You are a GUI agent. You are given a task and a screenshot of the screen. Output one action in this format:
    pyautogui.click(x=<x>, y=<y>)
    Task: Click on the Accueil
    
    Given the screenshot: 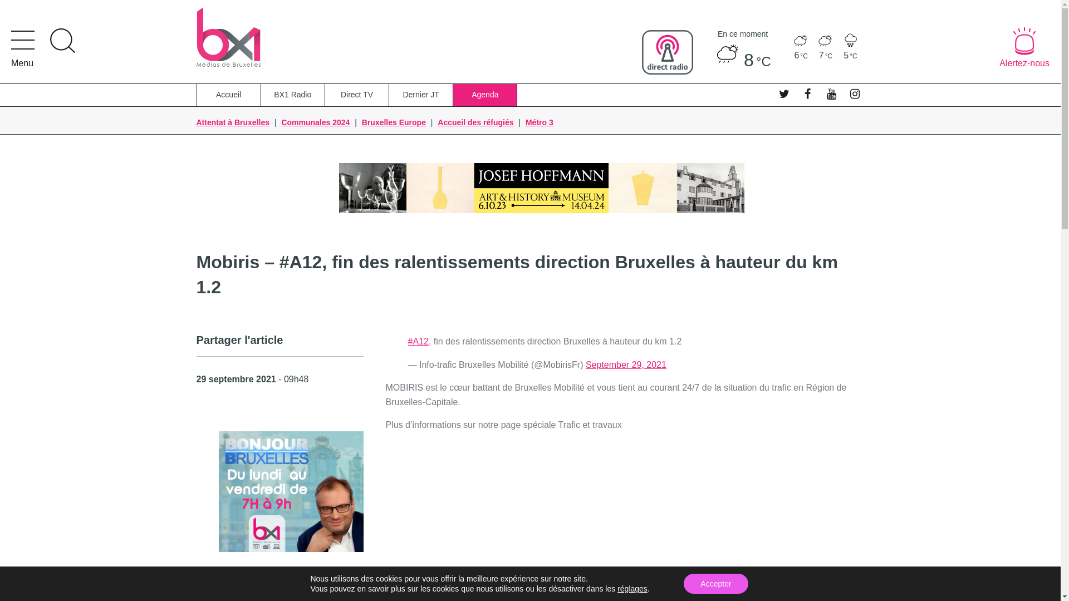 What is the action you would take?
    pyautogui.click(x=229, y=95)
    